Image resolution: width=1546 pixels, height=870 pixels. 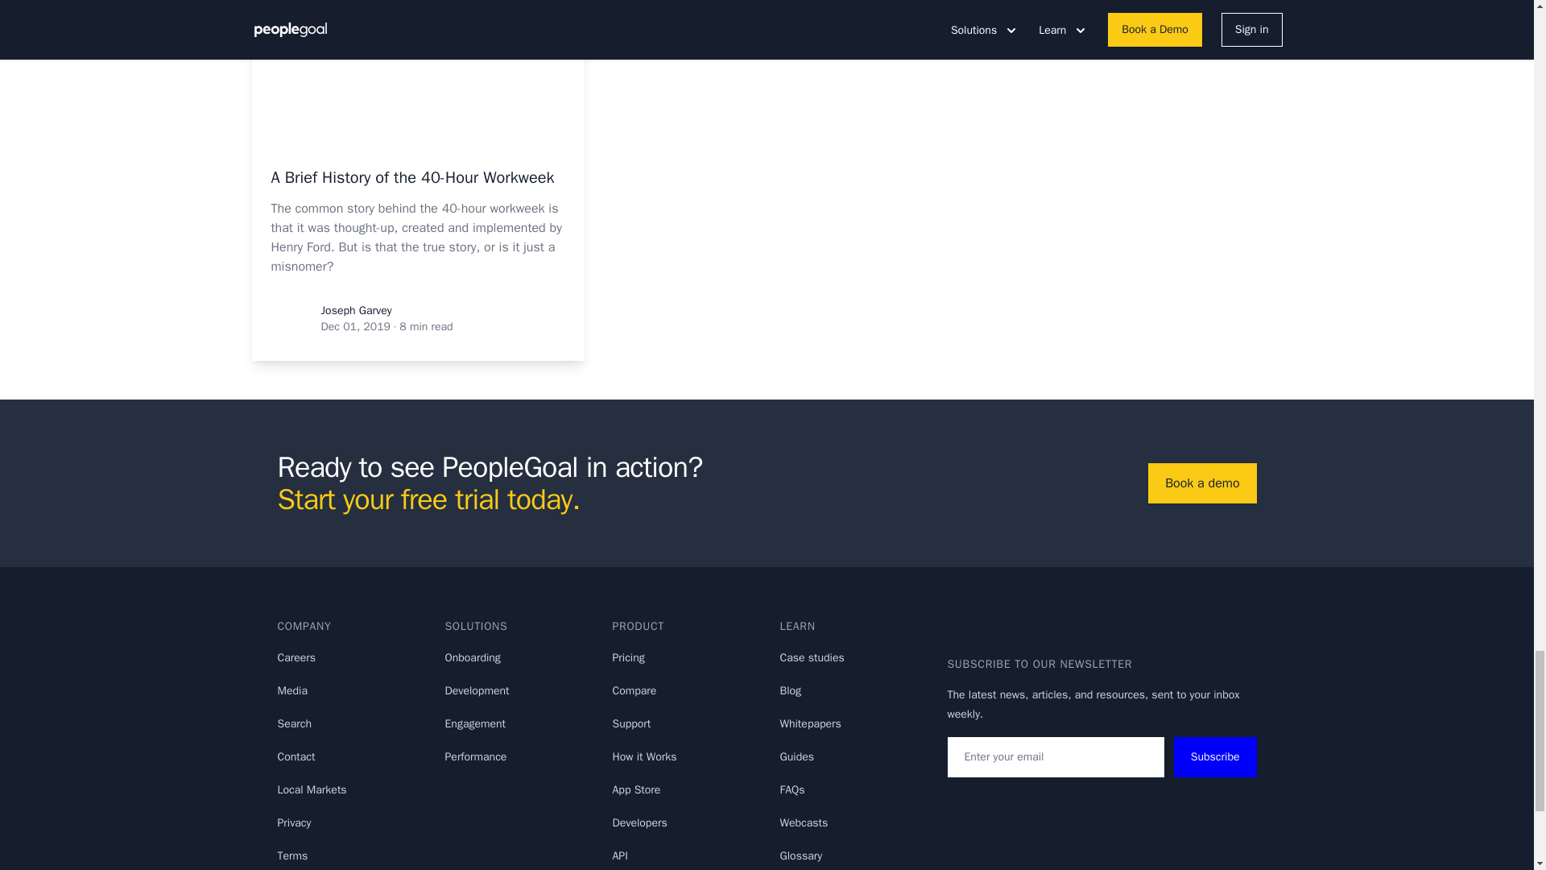 What do you see at coordinates (810, 723) in the screenshot?
I see `Whitepapers` at bounding box center [810, 723].